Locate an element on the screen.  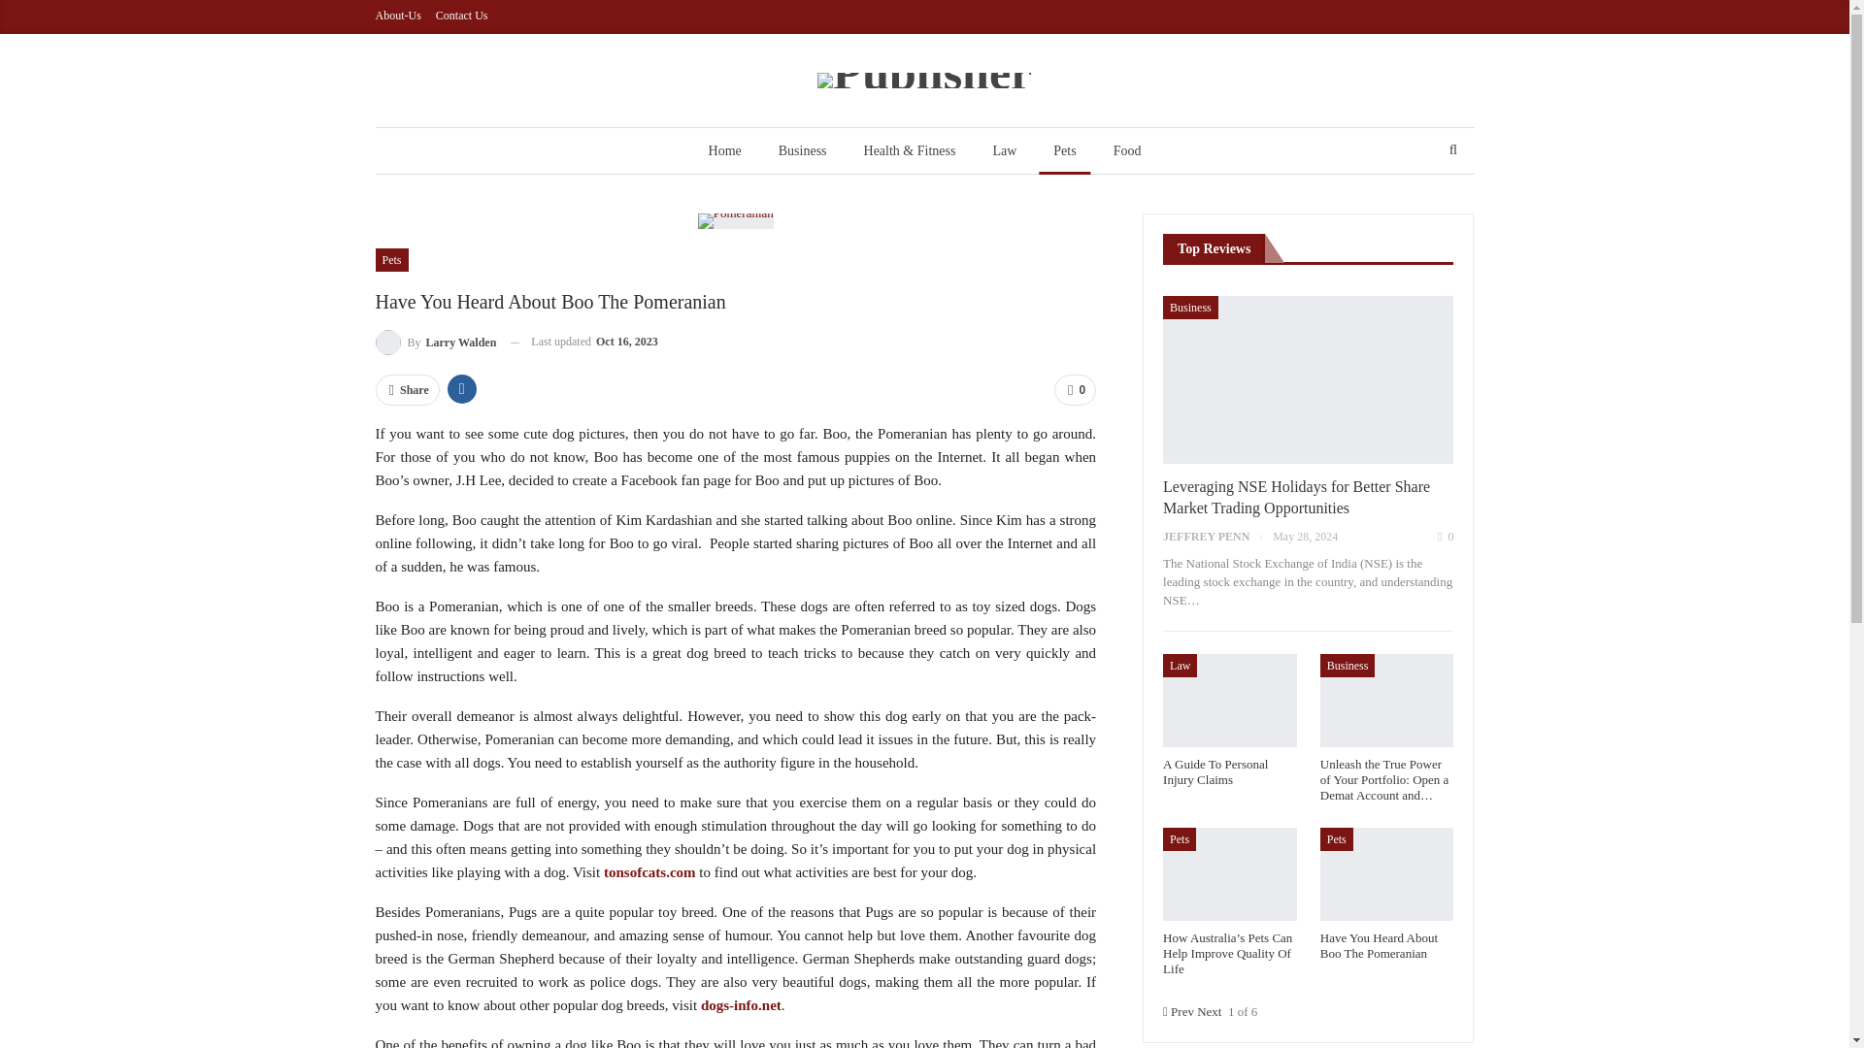
Pets is located at coordinates (1064, 151).